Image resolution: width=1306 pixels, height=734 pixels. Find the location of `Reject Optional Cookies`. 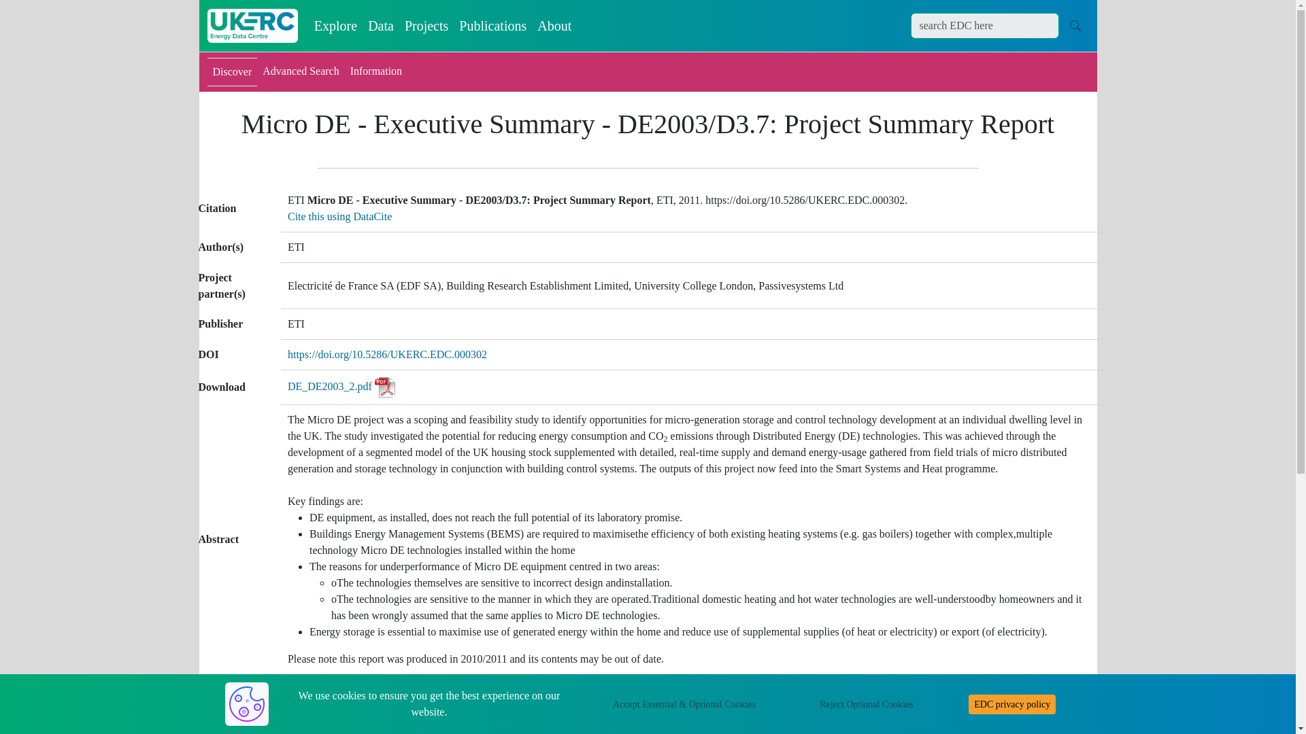

Reject Optional Cookies is located at coordinates (867, 704).